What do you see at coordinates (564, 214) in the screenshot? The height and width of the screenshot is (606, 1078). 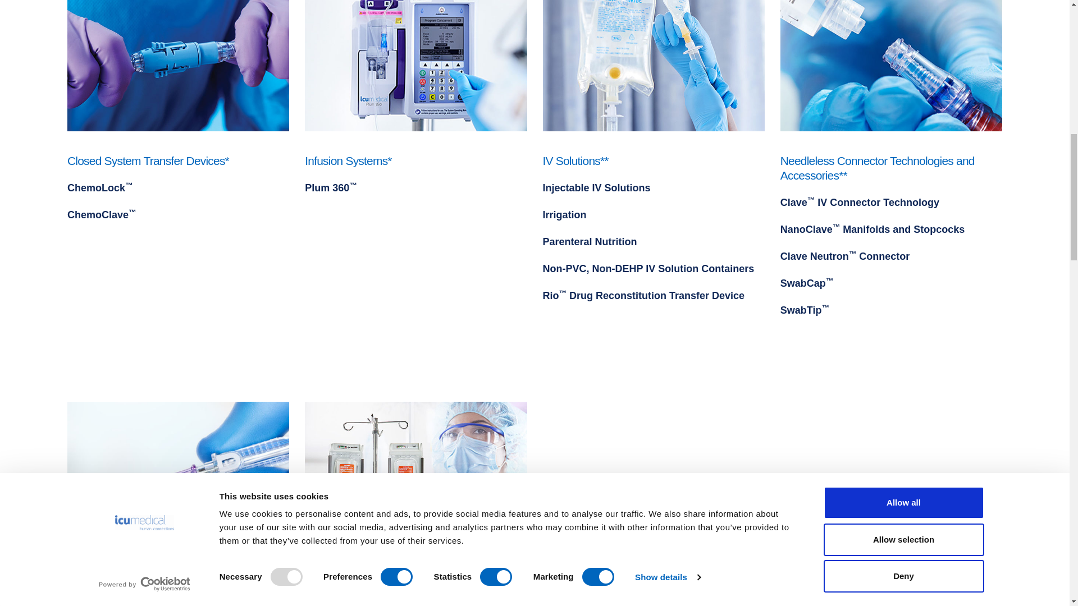 I see `Irrigation` at bounding box center [564, 214].